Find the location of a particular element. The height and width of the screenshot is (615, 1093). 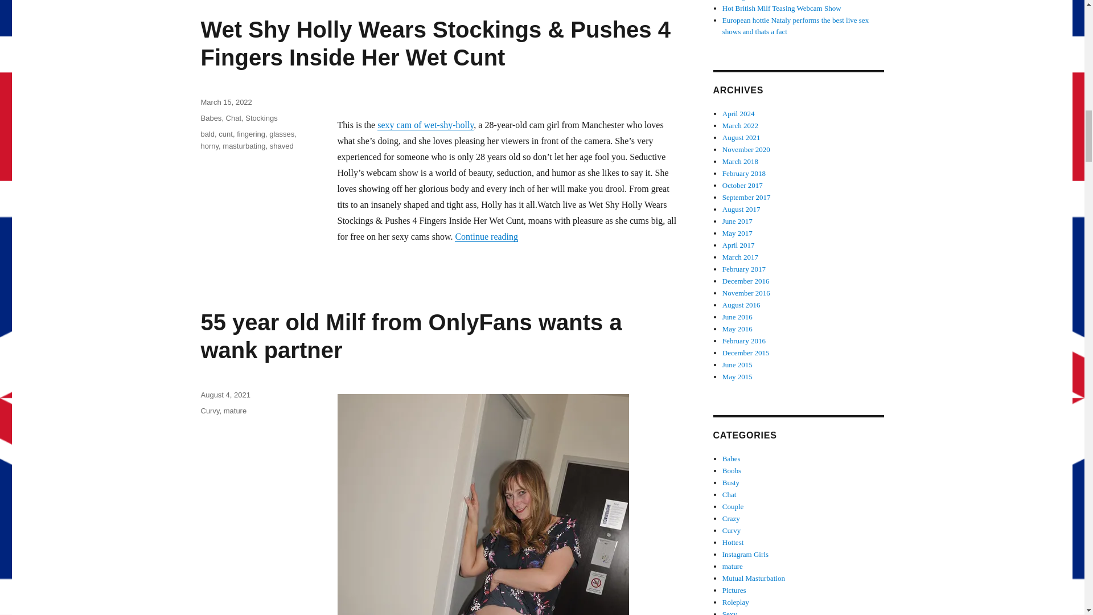

Babes is located at coordinates (211, 117).